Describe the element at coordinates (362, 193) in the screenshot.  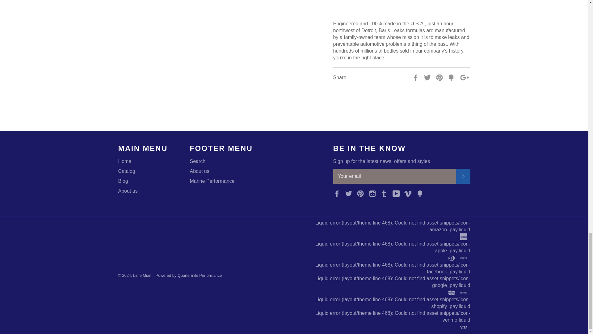
I see `Lime Miami on Pinterest` at that location.